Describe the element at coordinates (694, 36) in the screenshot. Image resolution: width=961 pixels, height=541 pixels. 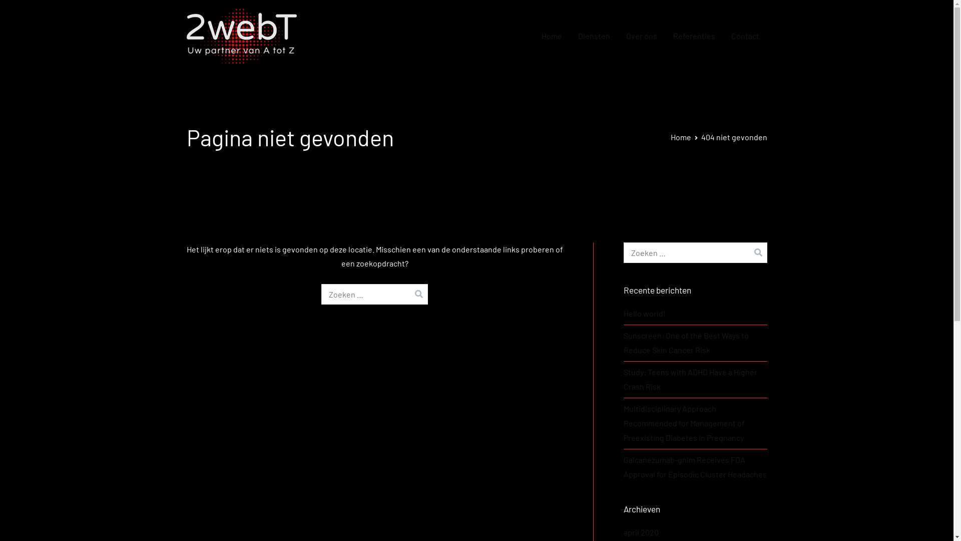
I see `Referenties` at that location.